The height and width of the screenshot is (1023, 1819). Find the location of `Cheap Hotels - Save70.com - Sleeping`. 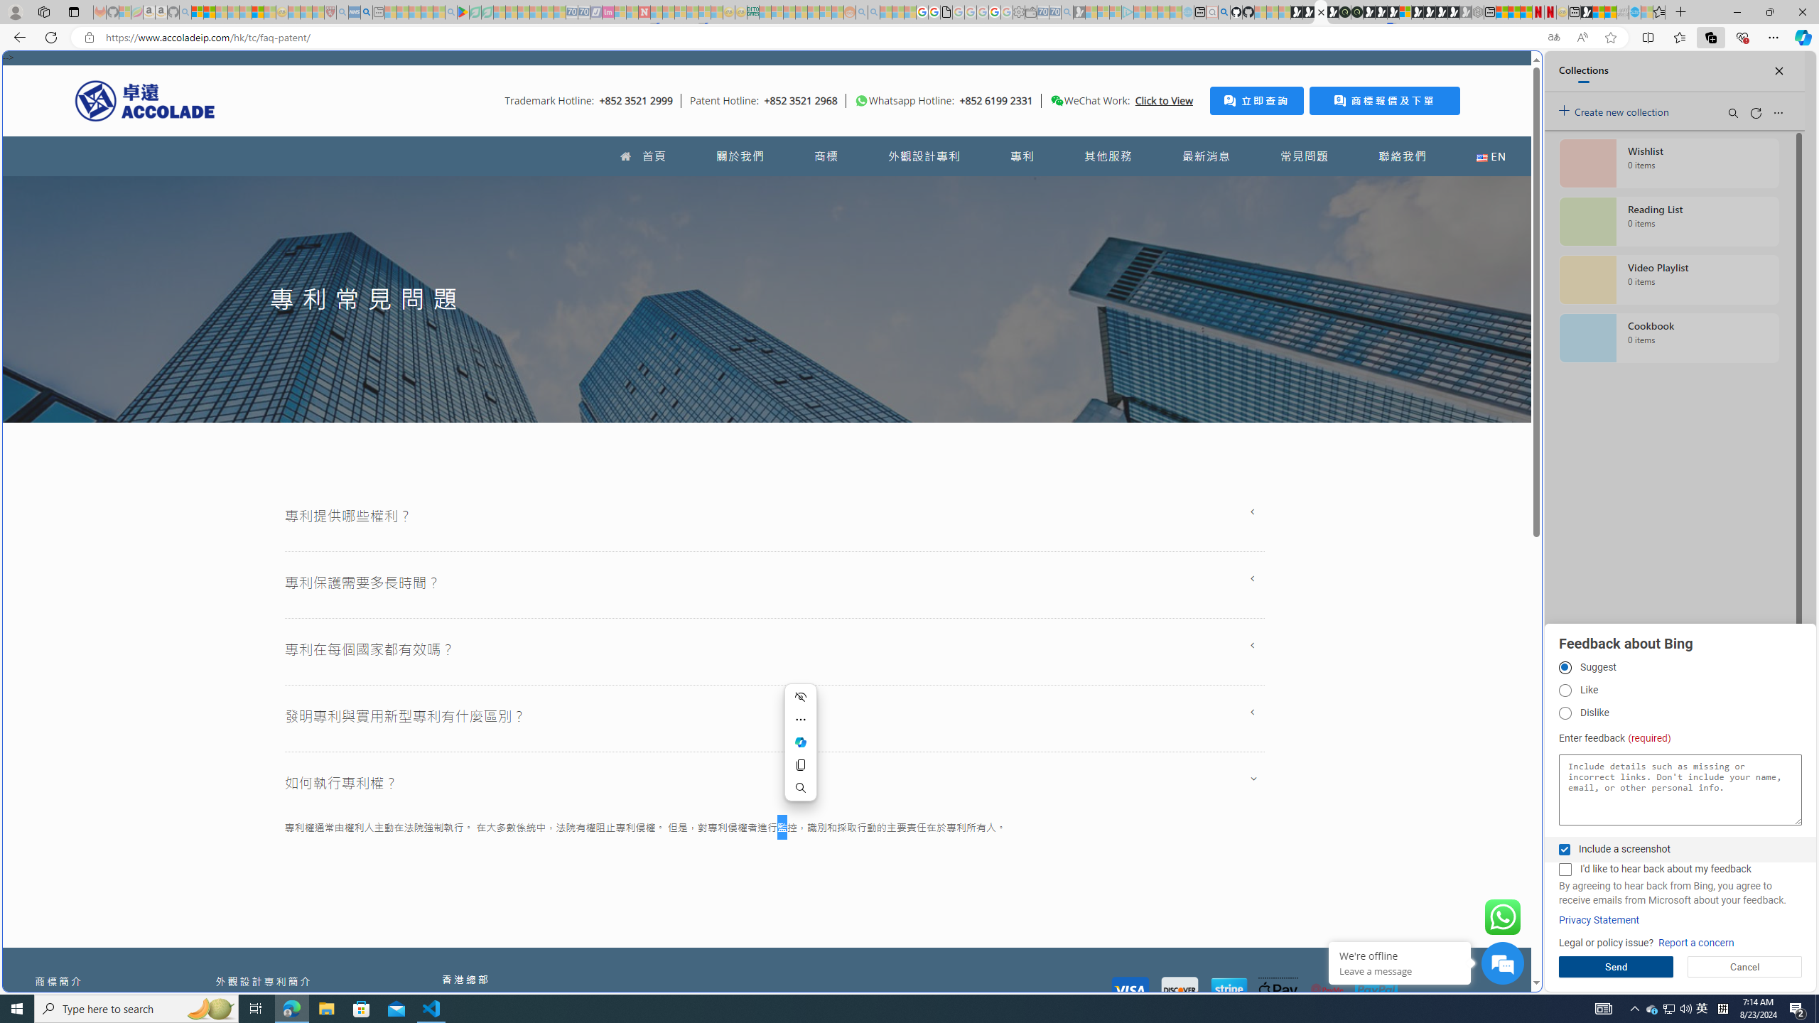

Cheap Hotels - Save70.com - Sleeping is located at coordinates (583, 12).